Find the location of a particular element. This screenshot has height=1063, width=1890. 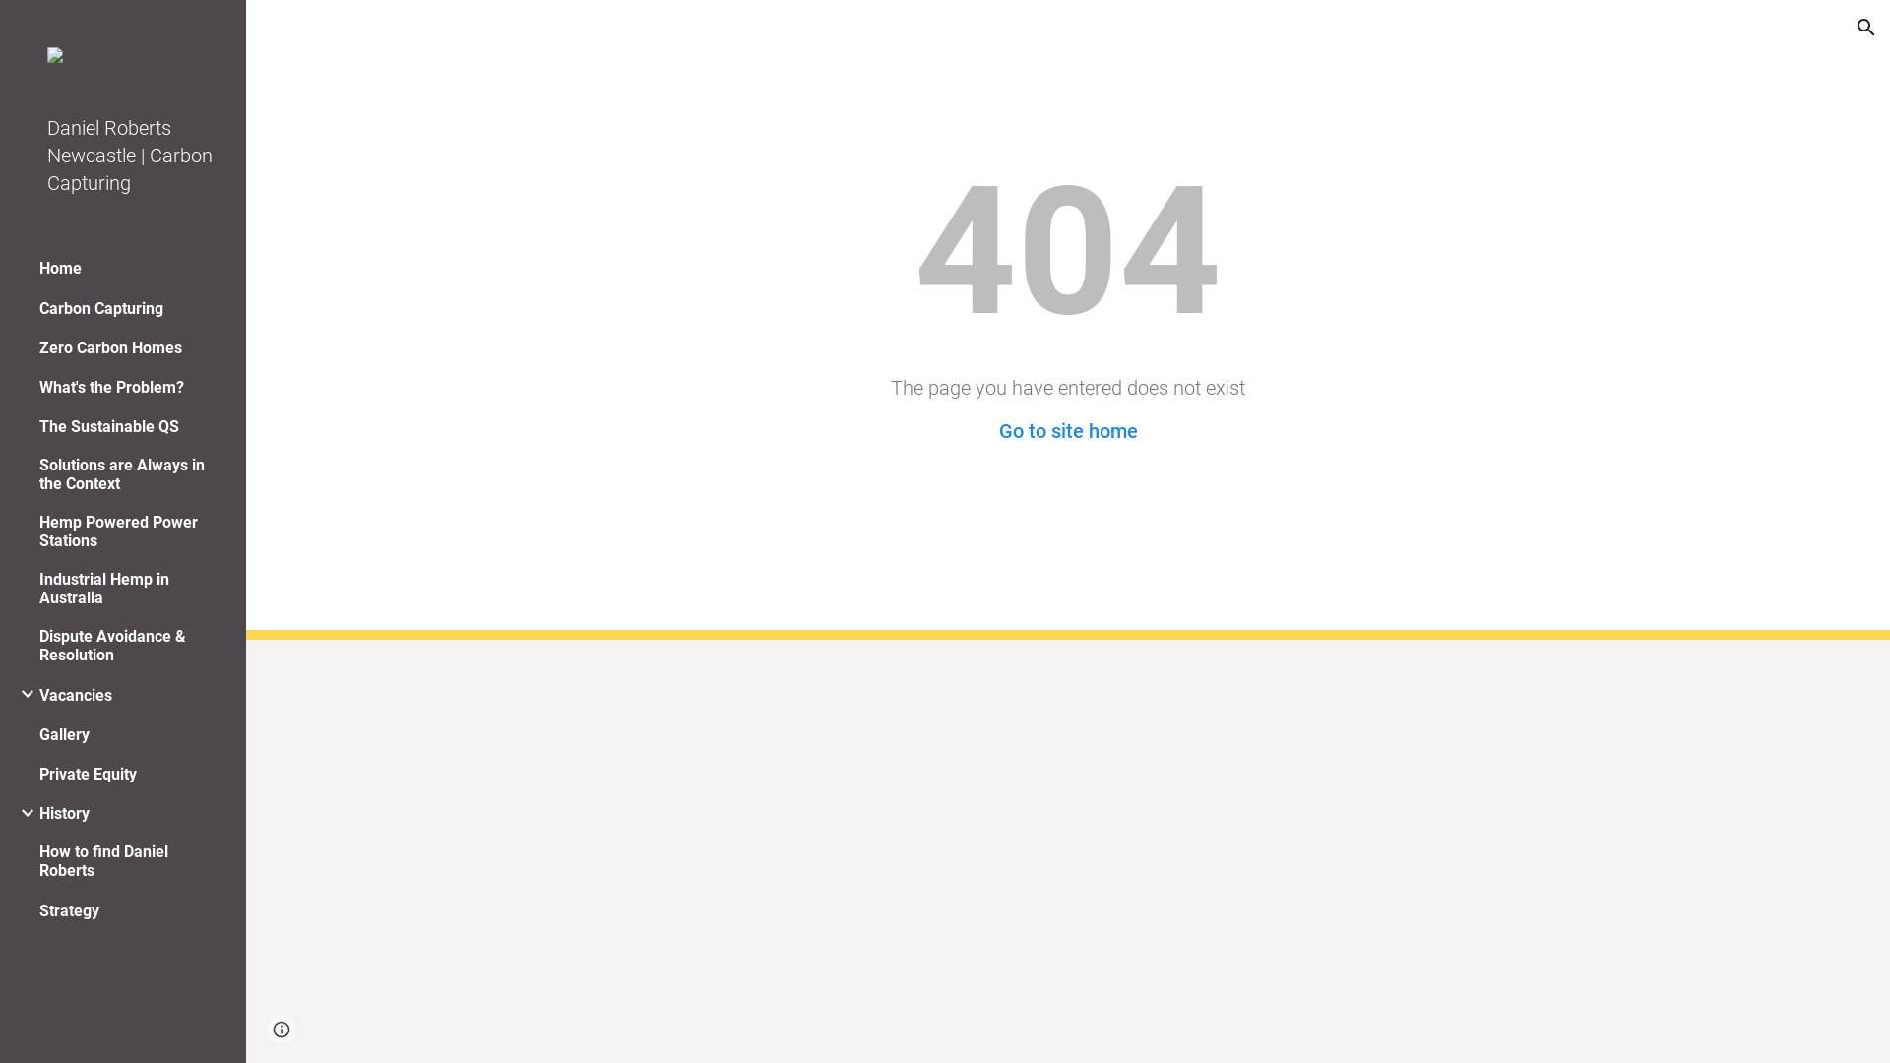

Industrial Hemp in Australia is located at coordinates (130, 589).